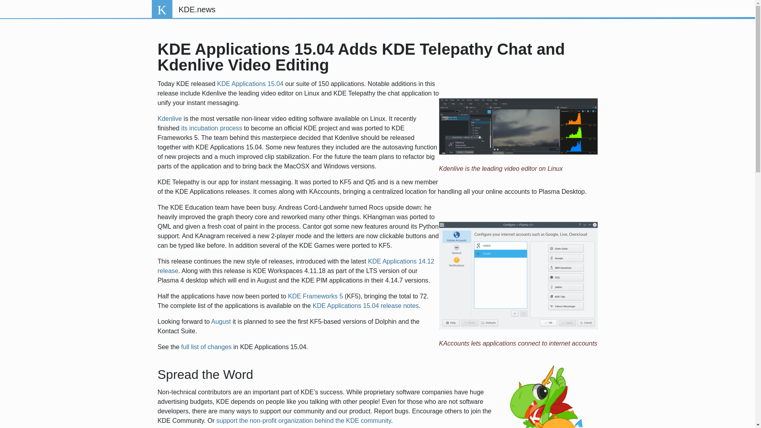 The height and width of the screenshot is (428, 761). What do you see at coordinates (304, 421) in the screenshot?
I see `support the non-profit organization behind the KDE community` at bounding box center [304, 421].